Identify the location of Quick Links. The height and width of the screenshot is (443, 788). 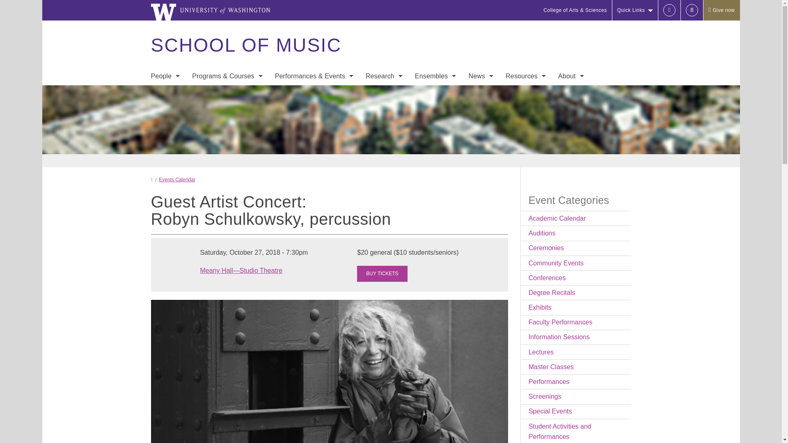
(635, 10).